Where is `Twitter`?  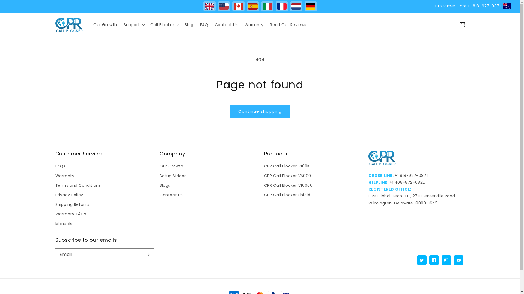
Twitter is located at coordinates (421, 260).